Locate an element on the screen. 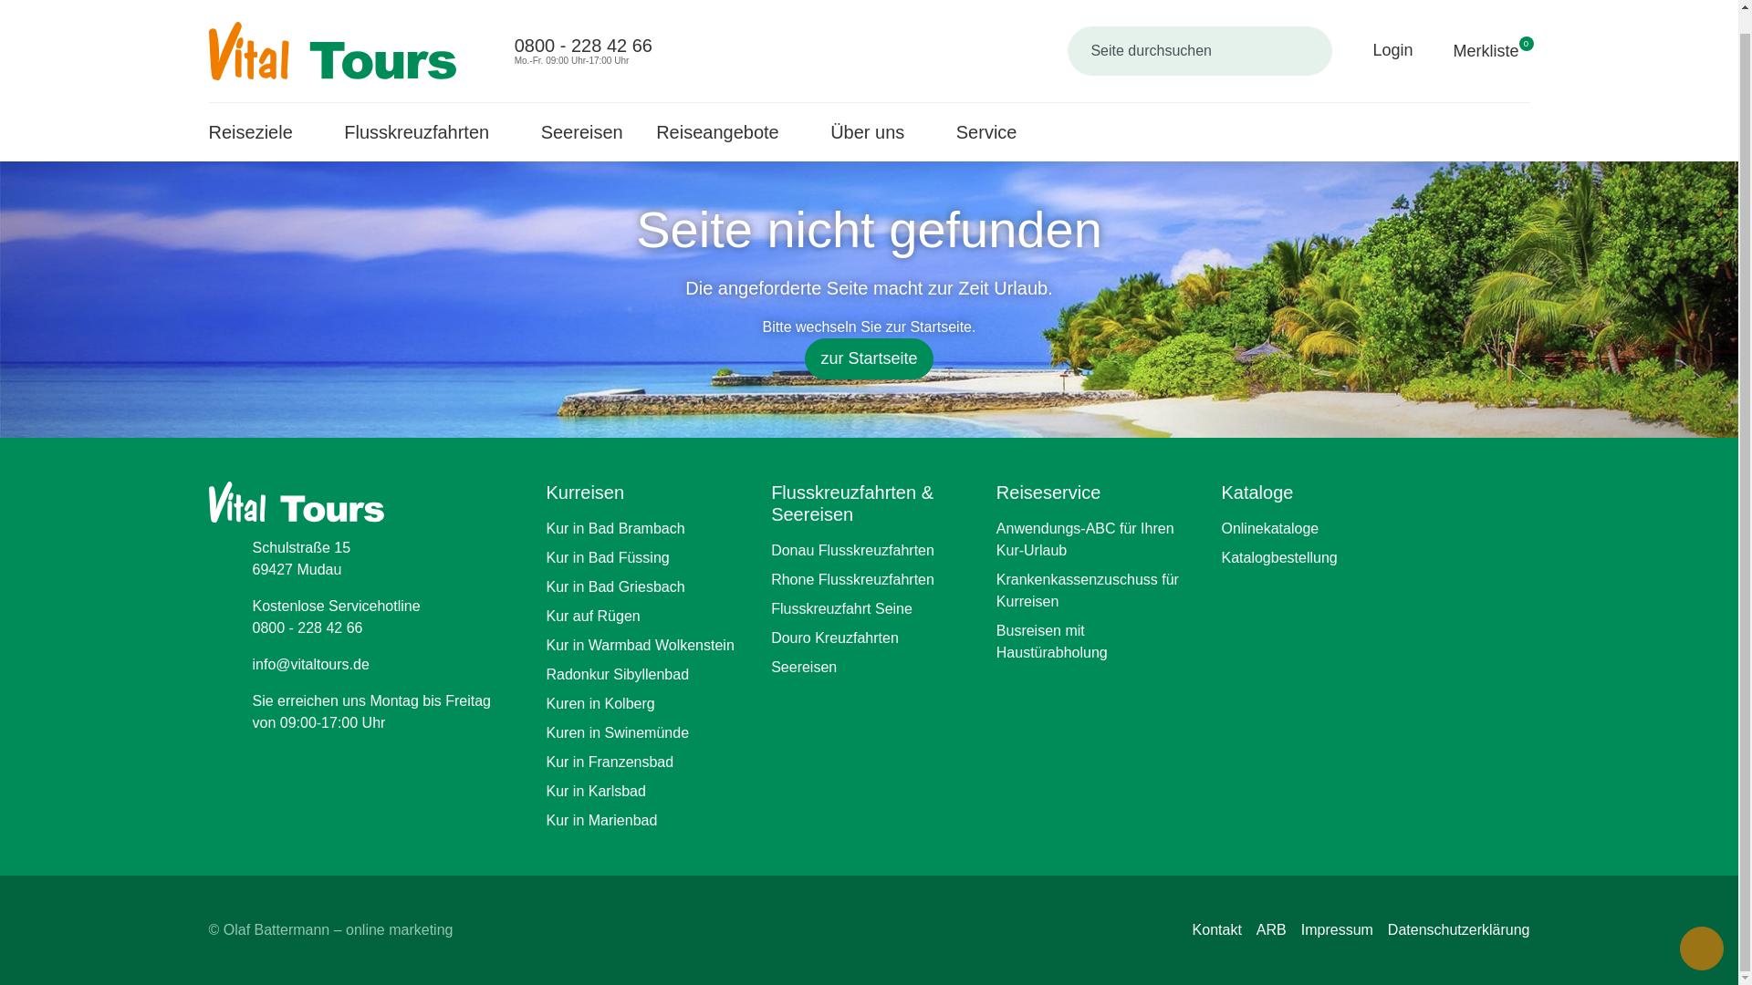 Image resolution: width=1752 pixels, height=985 pixels. Reiseangebote is located at coordinates (425, 111).